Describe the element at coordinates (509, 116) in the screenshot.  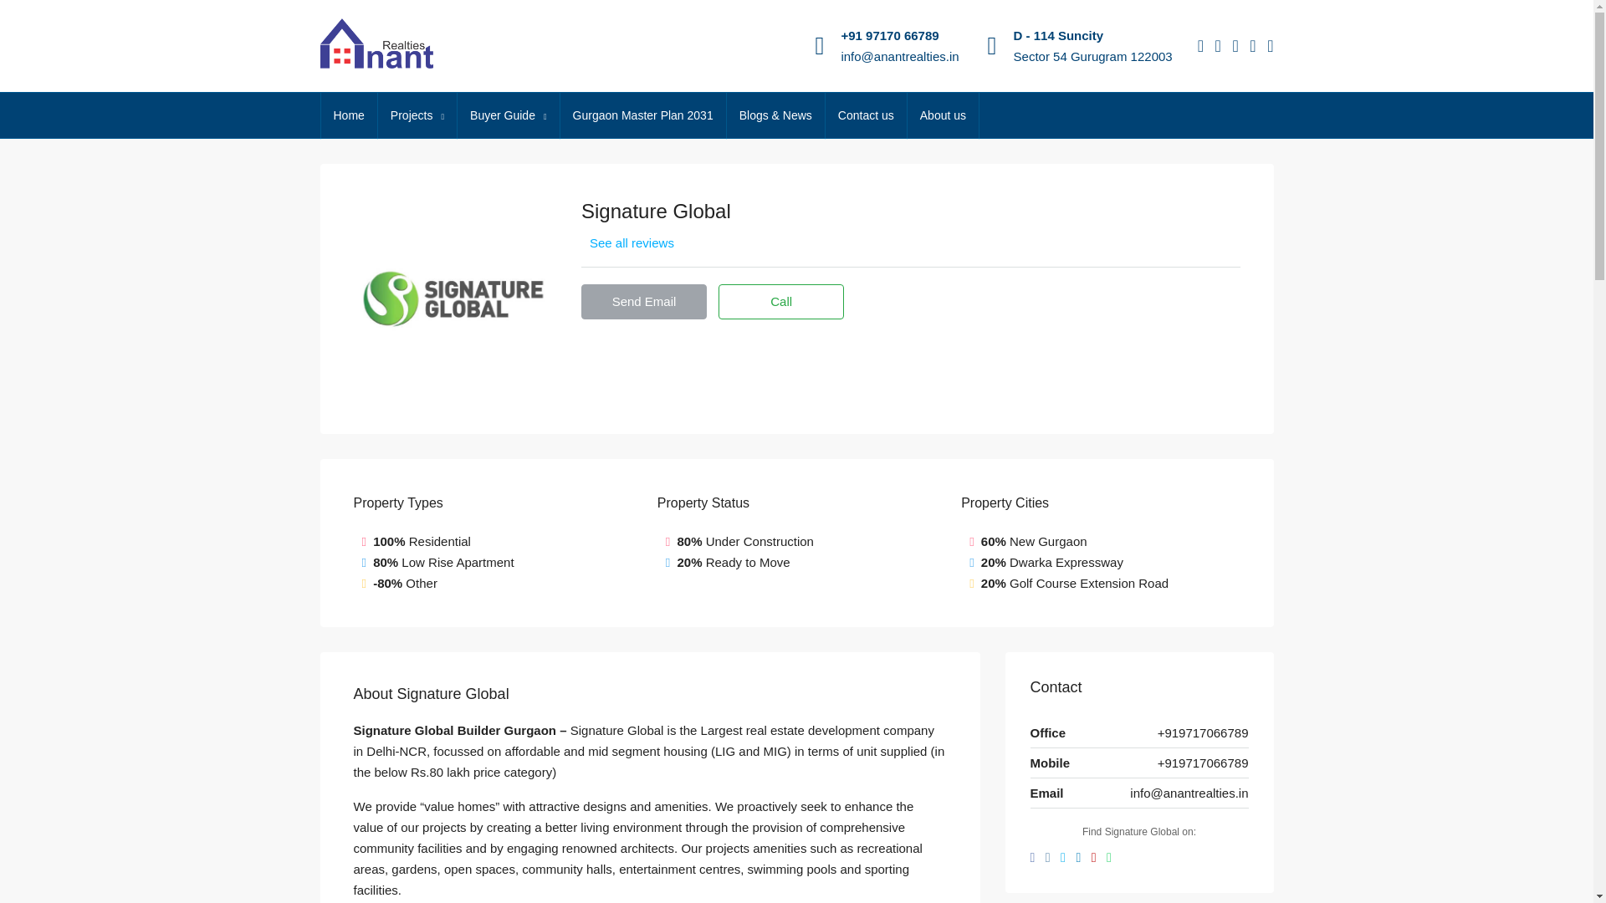
I see `Buyer Guide` at that location.